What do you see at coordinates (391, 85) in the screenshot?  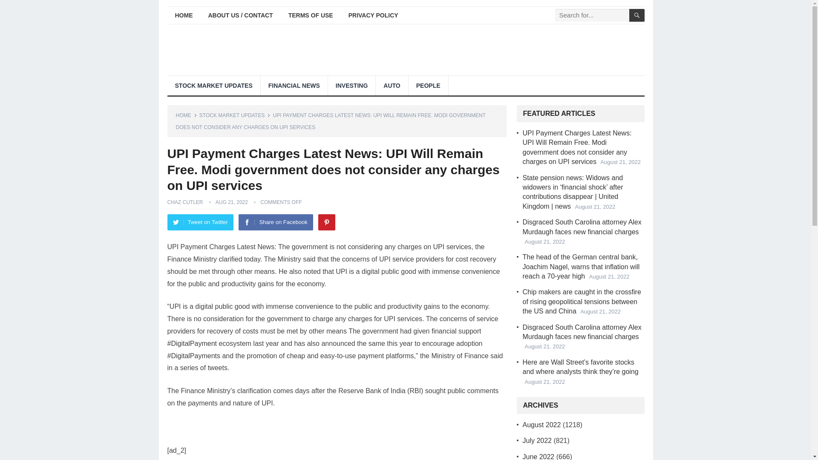 I see `AUTO` at bounding box center [391, 85].